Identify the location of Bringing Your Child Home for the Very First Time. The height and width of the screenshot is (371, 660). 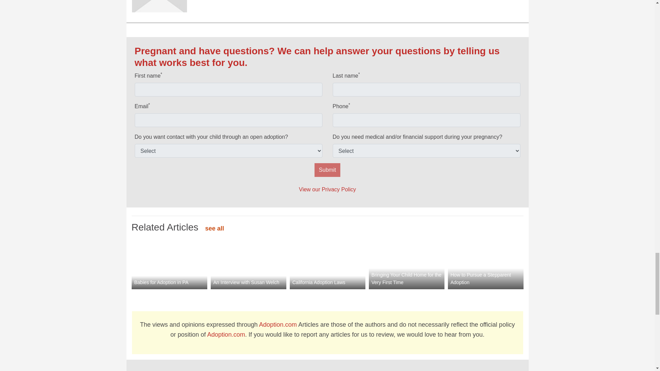
(406, 262).